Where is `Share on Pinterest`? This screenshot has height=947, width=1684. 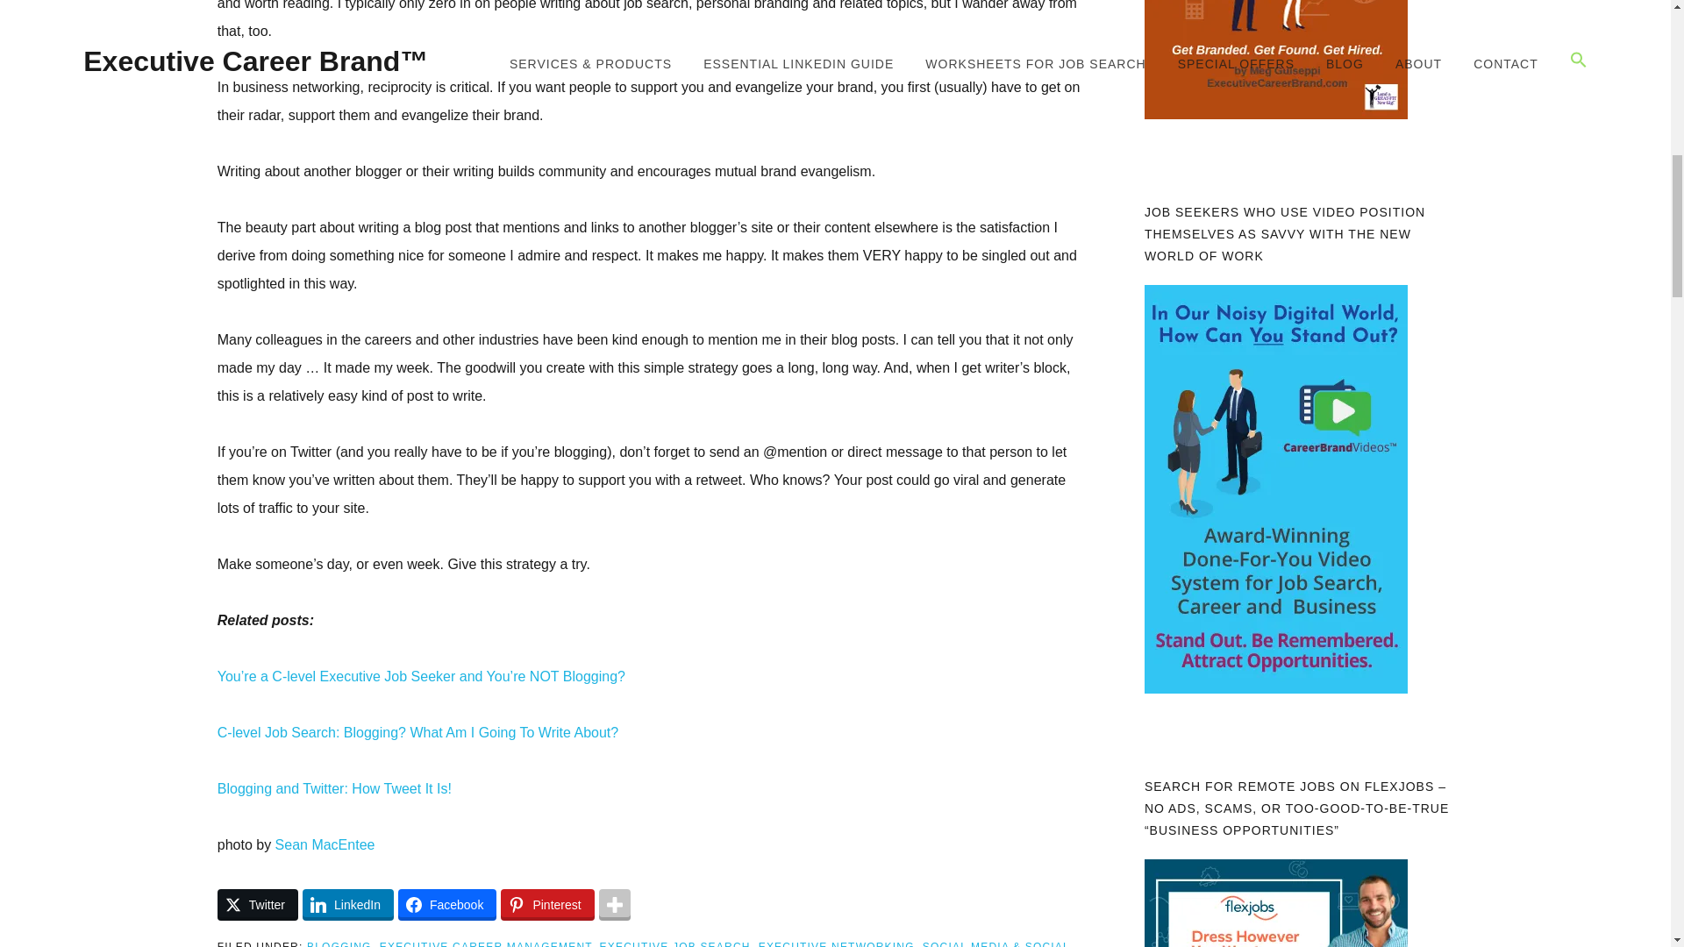 Share on Pinterest is located at coordinates (547, 905).